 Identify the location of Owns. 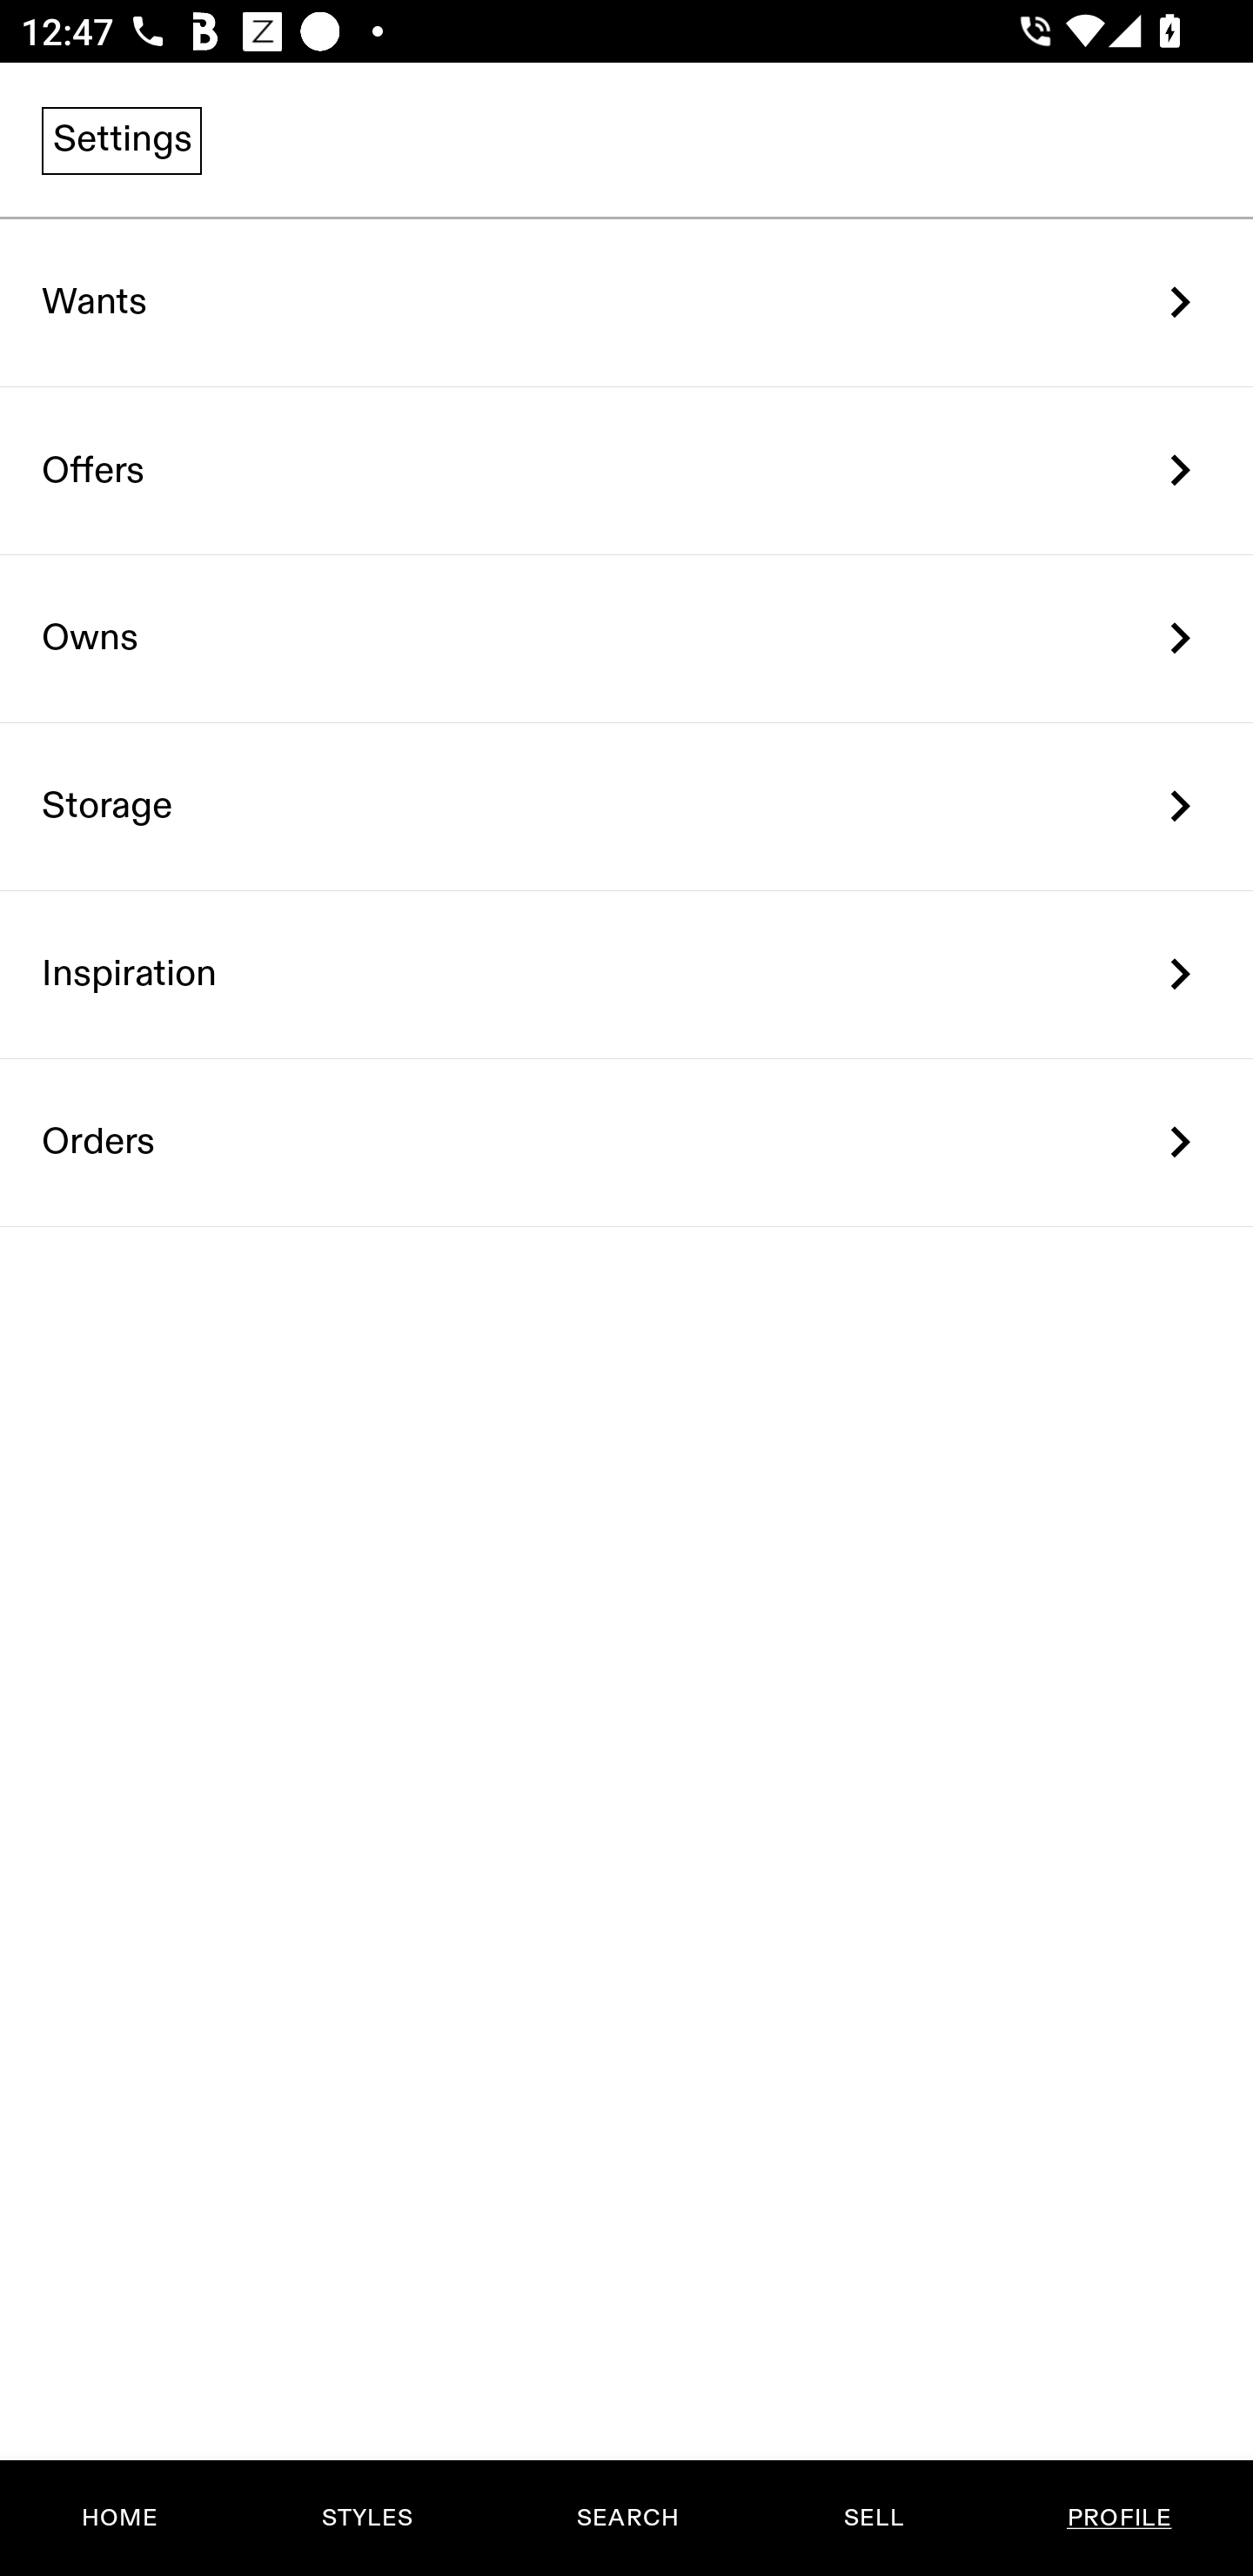
(626, 639).